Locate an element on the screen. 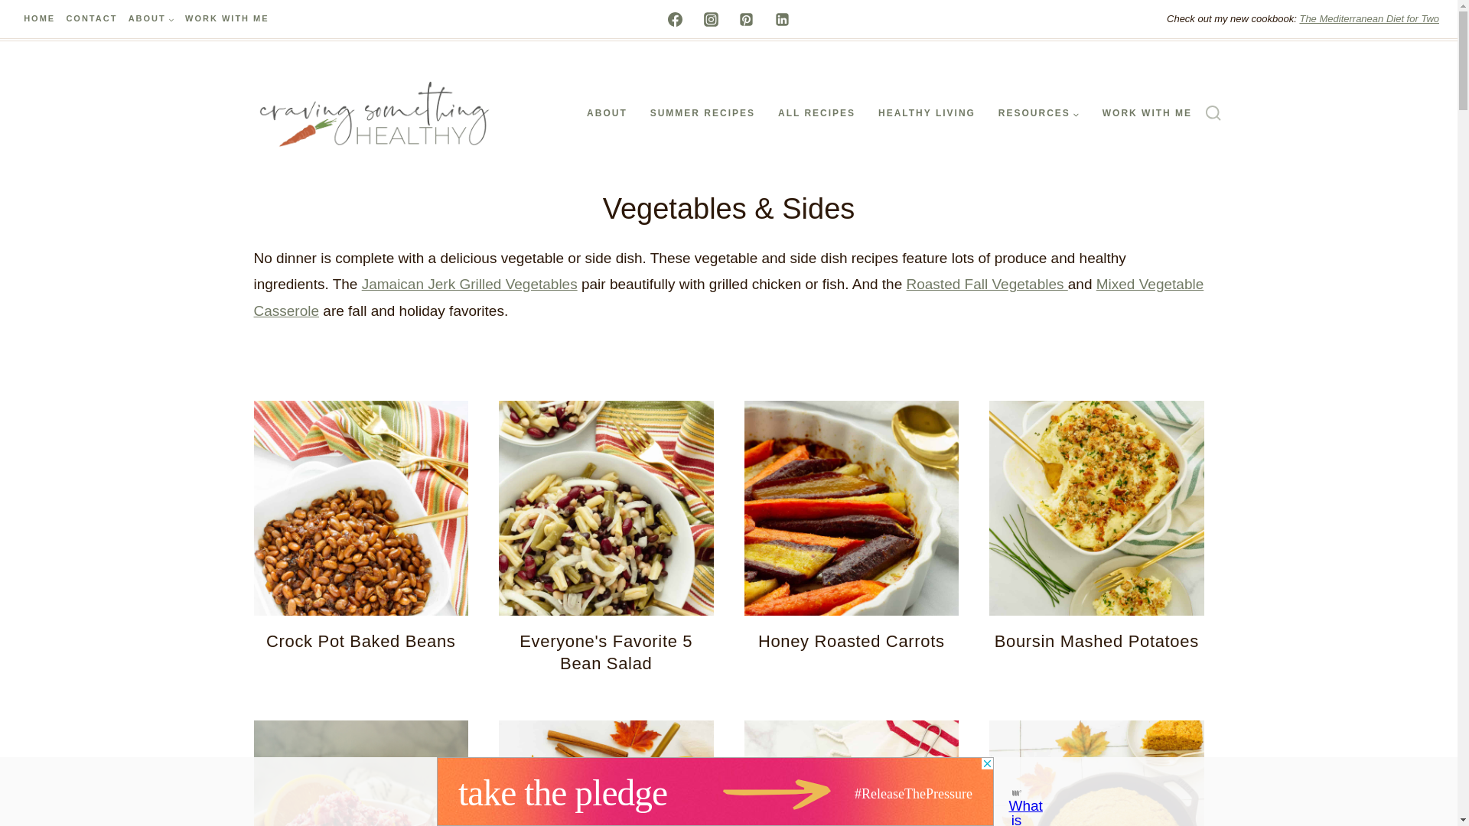 The image size is (1469, 826). Honey Roasted Carrots is located at coordinates (851, 641).